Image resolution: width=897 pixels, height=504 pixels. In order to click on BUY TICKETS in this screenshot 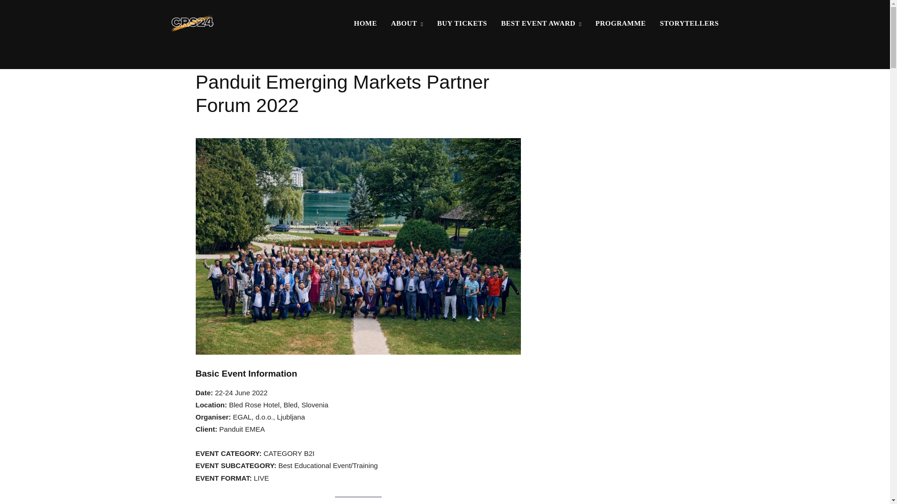, I will do `click(462, 23)`.